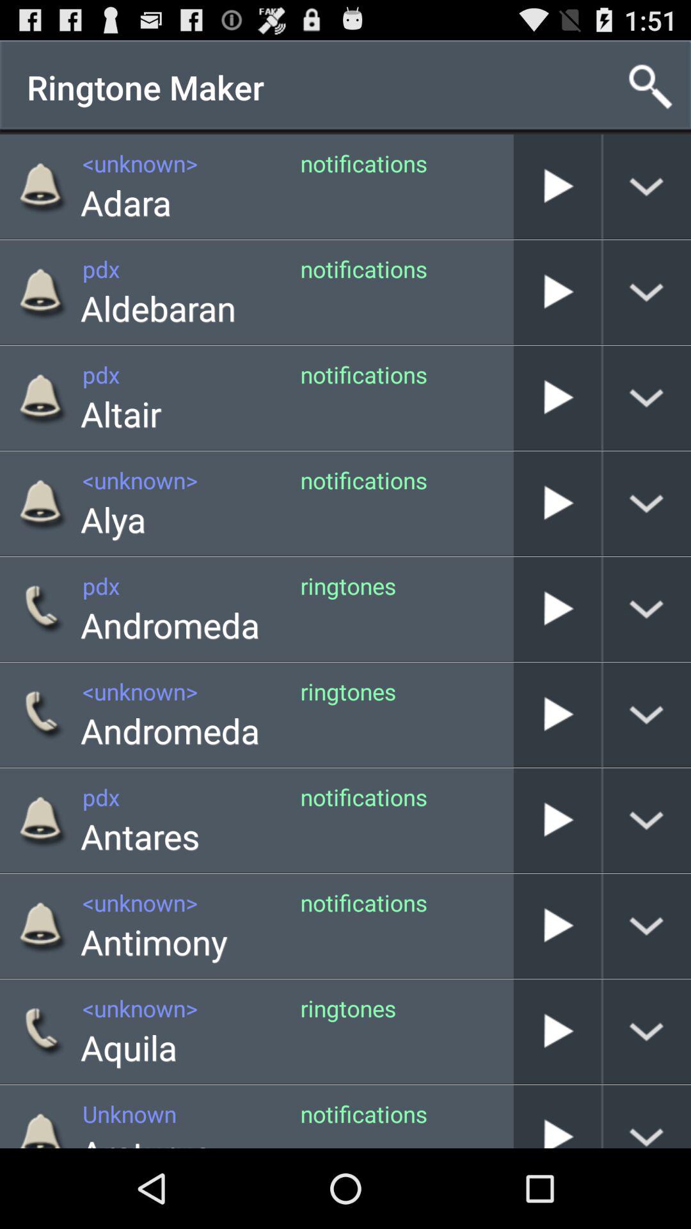  What do you see at coordinates (647, 714) in the screenshot?
I see `open more` at bounding box center [647, 714].